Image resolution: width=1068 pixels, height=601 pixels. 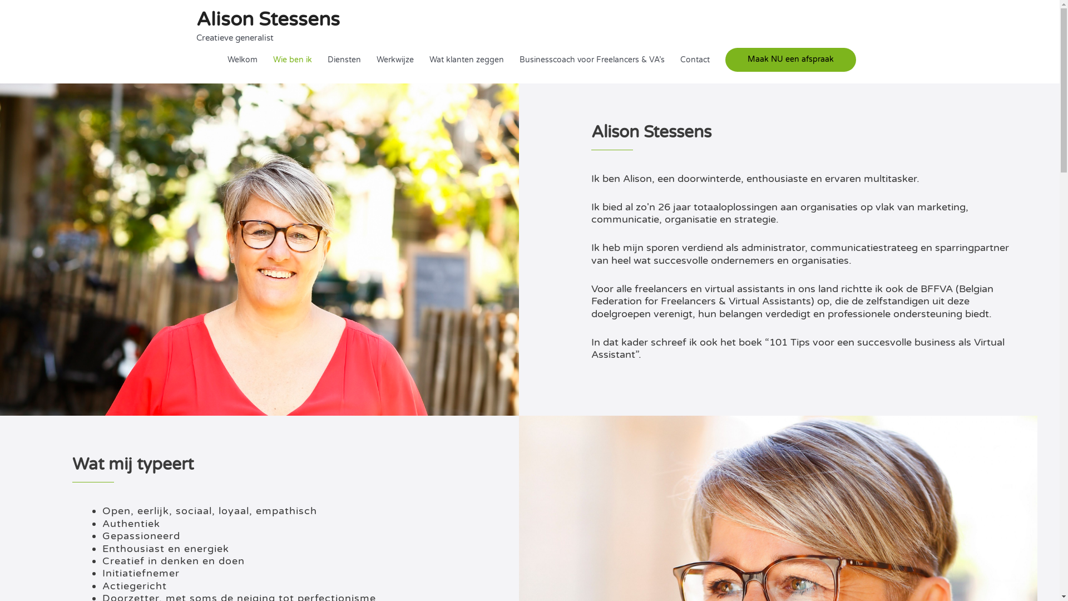 What do you see at coordinates (694, 60) in the screenshot?
I see `Contact` at bounding box center [694, 60].